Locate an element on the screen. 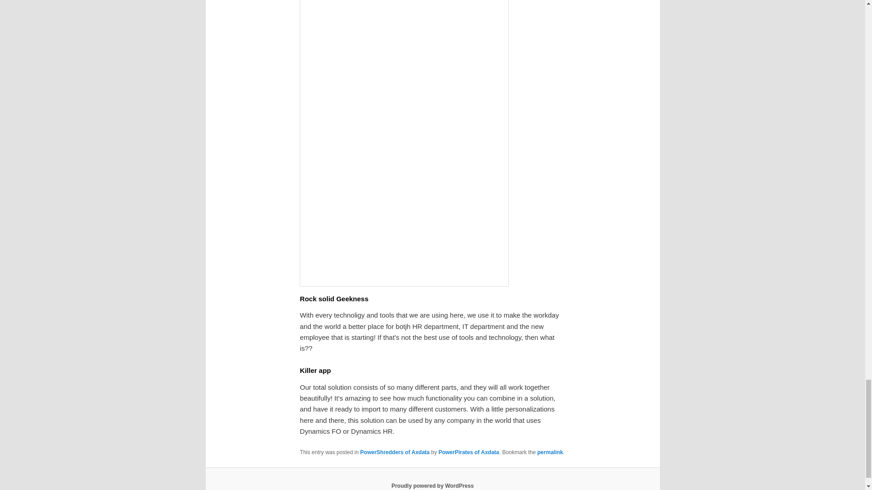  Semantic Personal Publishing Platform is located at coordinates (432, 485).